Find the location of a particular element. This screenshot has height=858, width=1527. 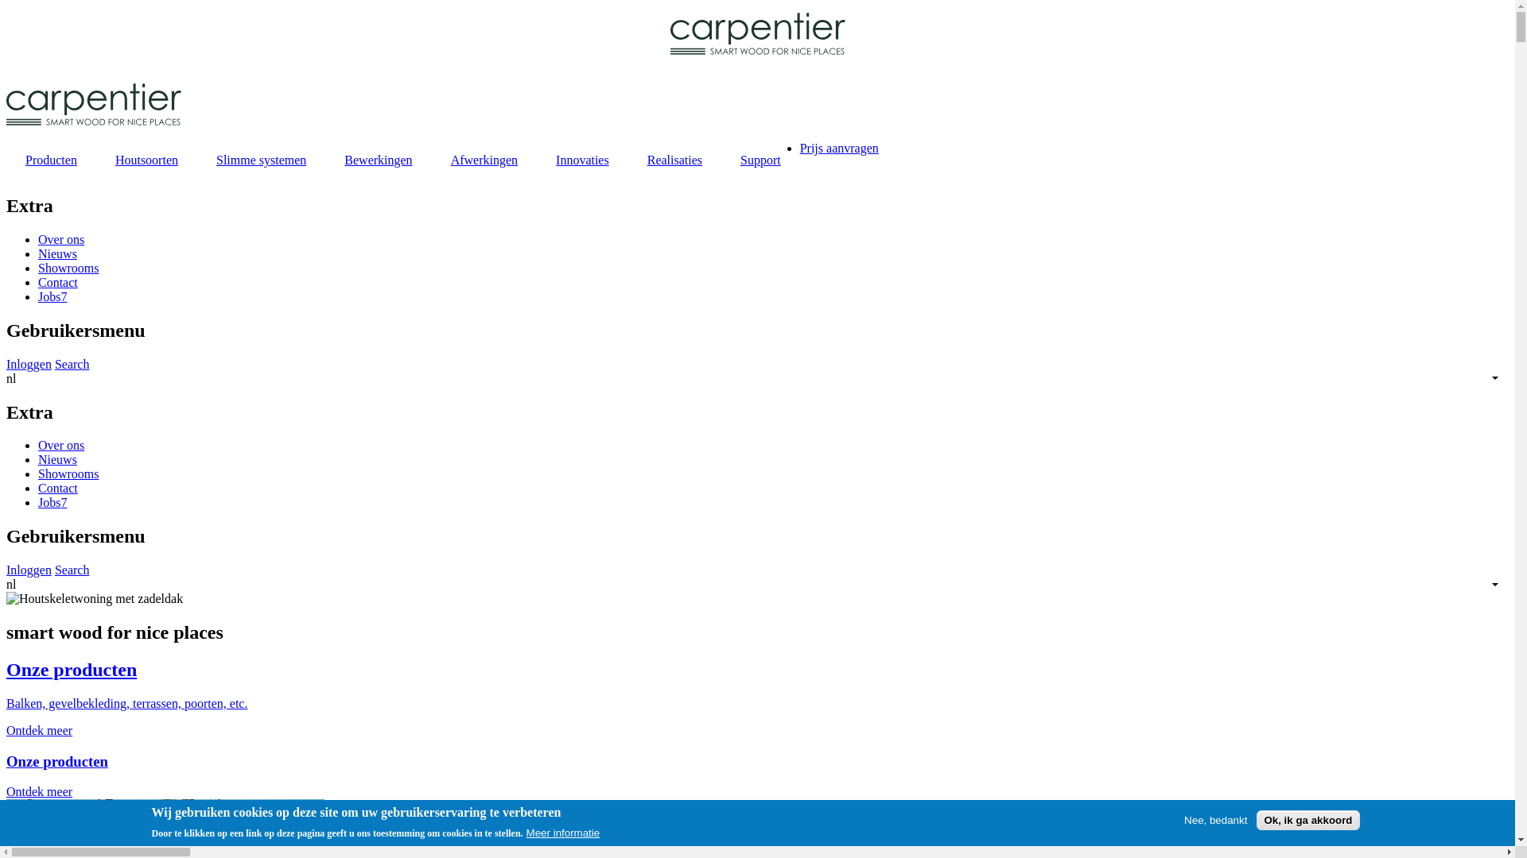

Overslaan en naar de inhoud gaan is located at coordinates (6, 13).